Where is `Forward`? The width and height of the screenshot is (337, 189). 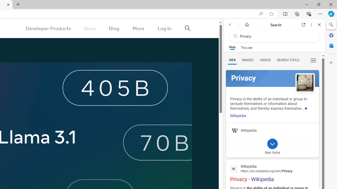
Forward is located at coordinates (239, 25).